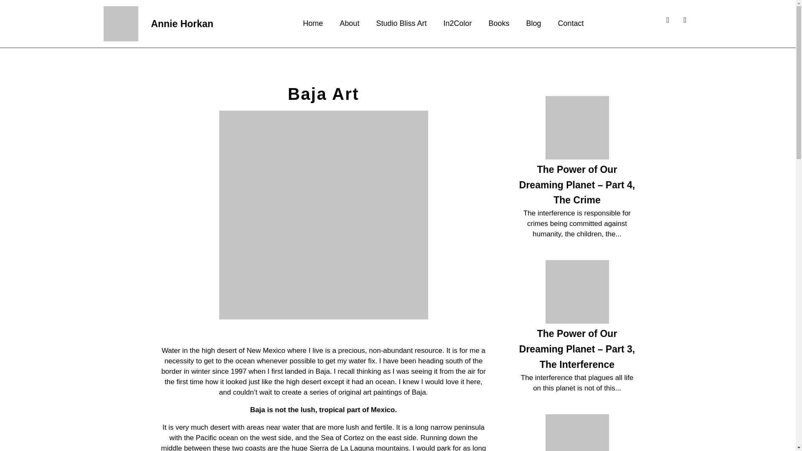  Describe the element at coordinates (571, 23) in the screenshot. I see `Contact` at that location.